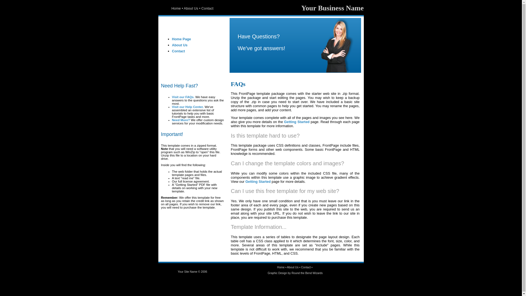  I want to click on Need More?, so click(181, 120).